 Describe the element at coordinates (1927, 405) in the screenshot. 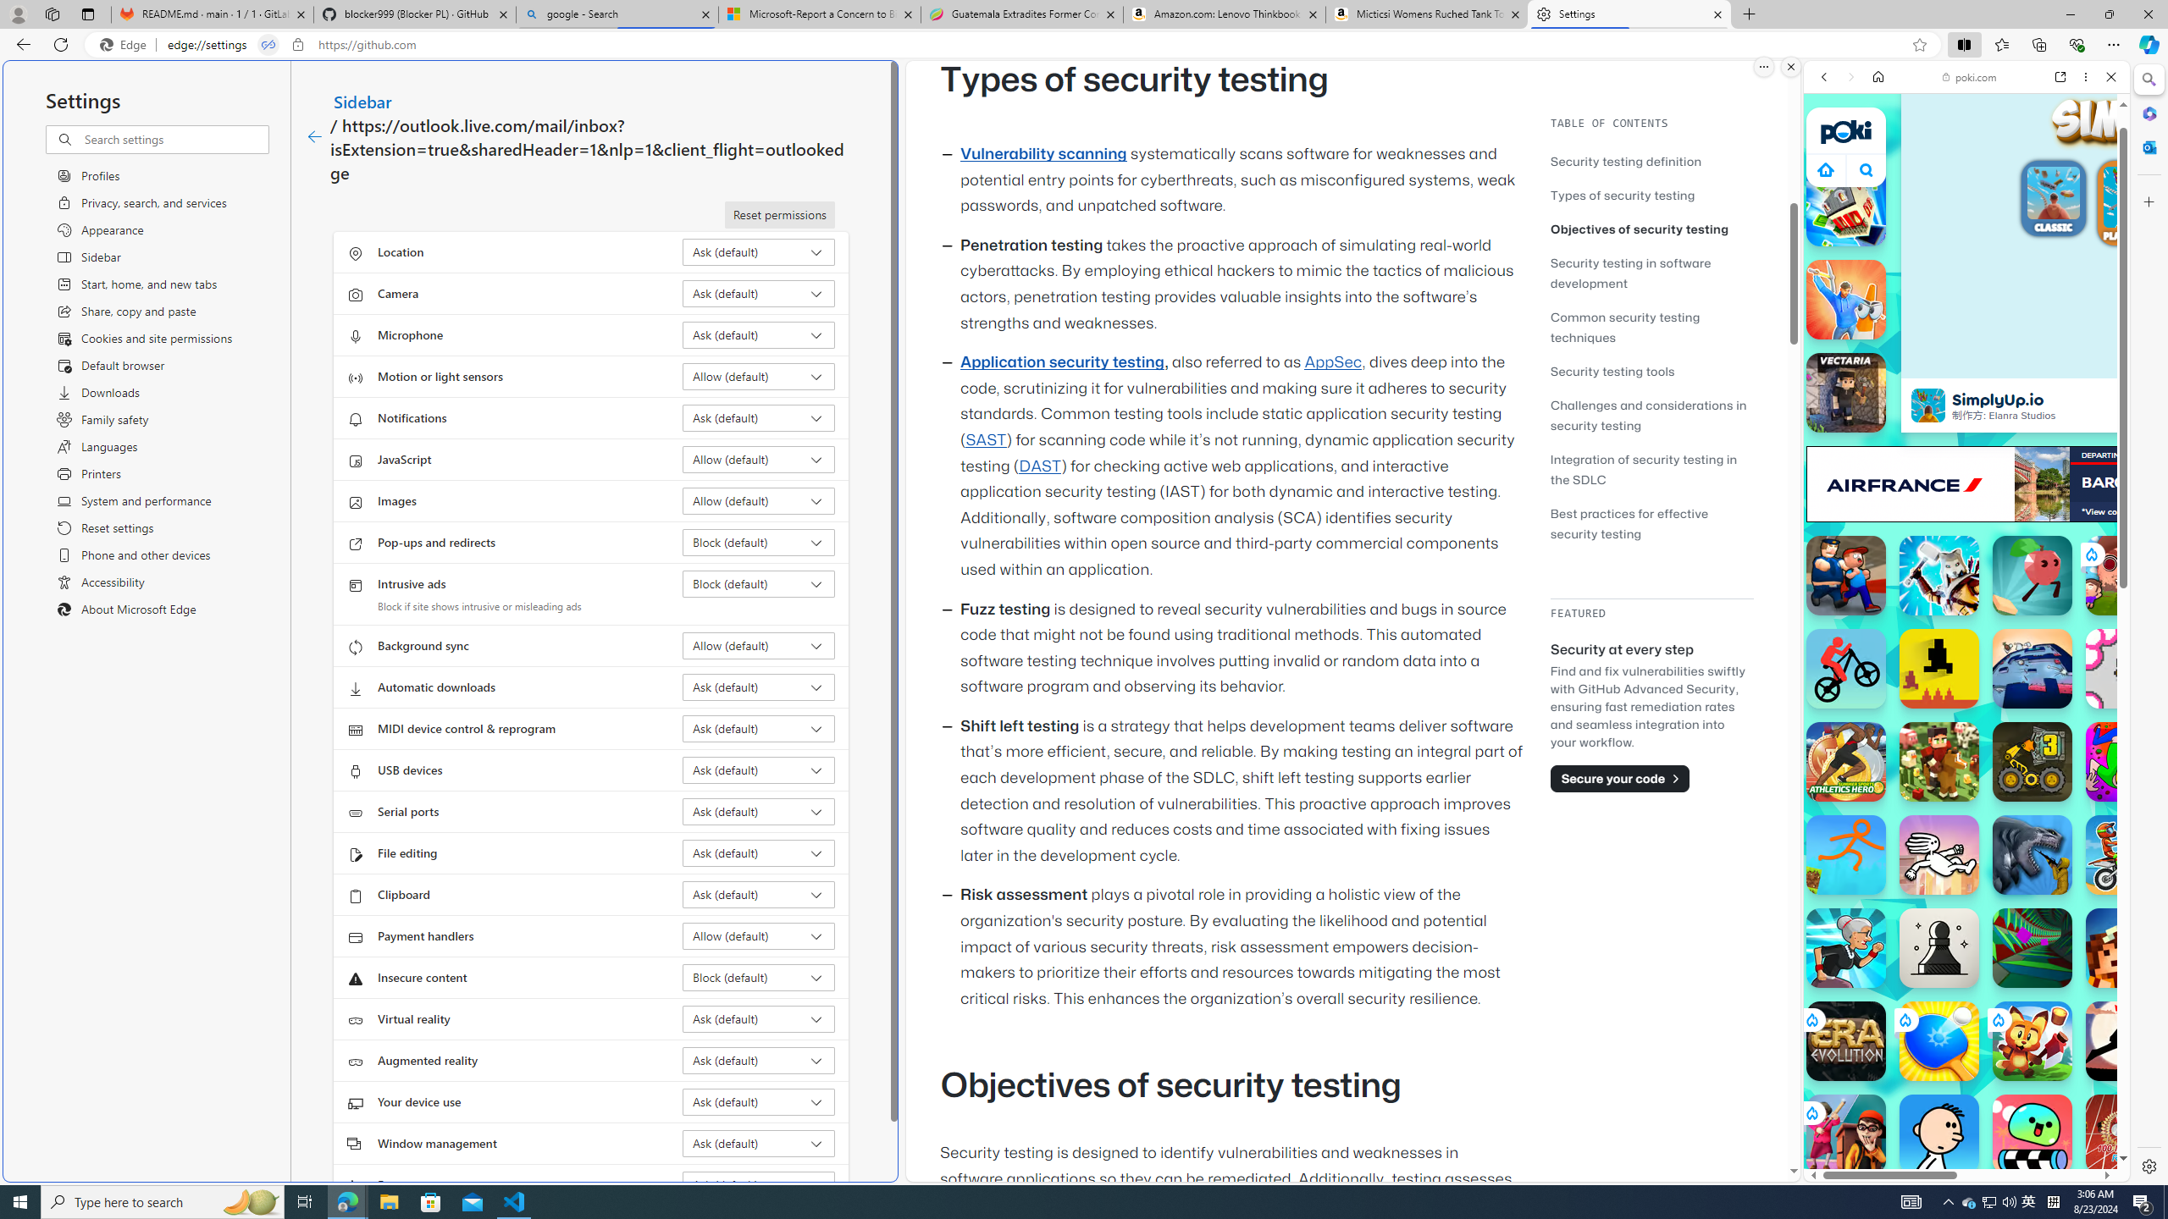

I see `Class: hvLtMSipvVng82x9Seuh` at that location.